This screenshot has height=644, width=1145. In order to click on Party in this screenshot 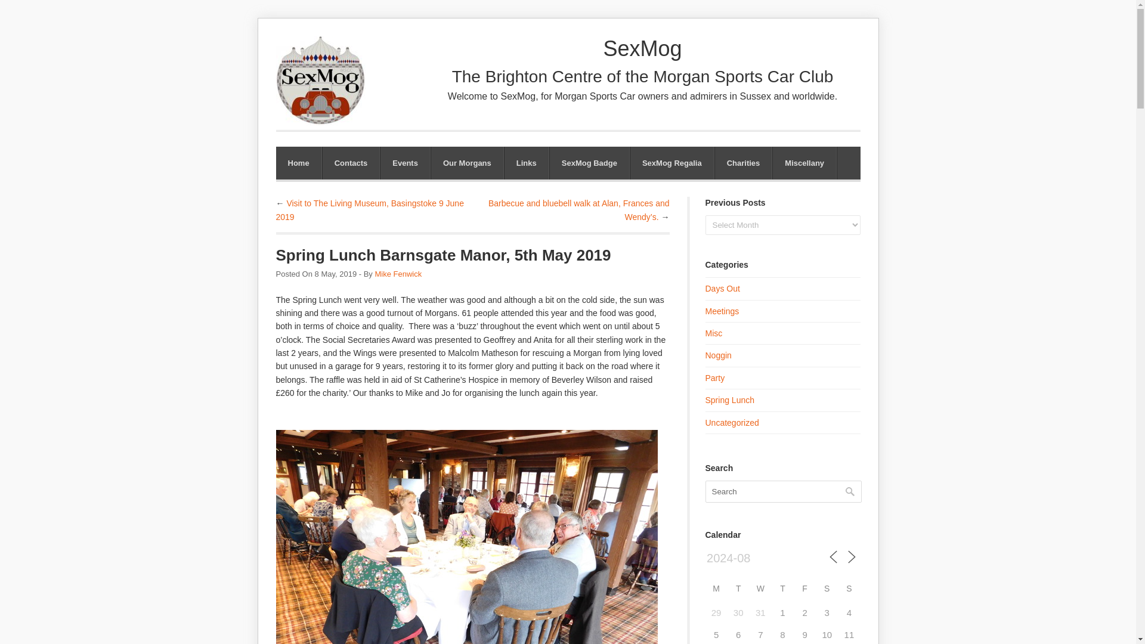, I will do `click(714, 378)`.